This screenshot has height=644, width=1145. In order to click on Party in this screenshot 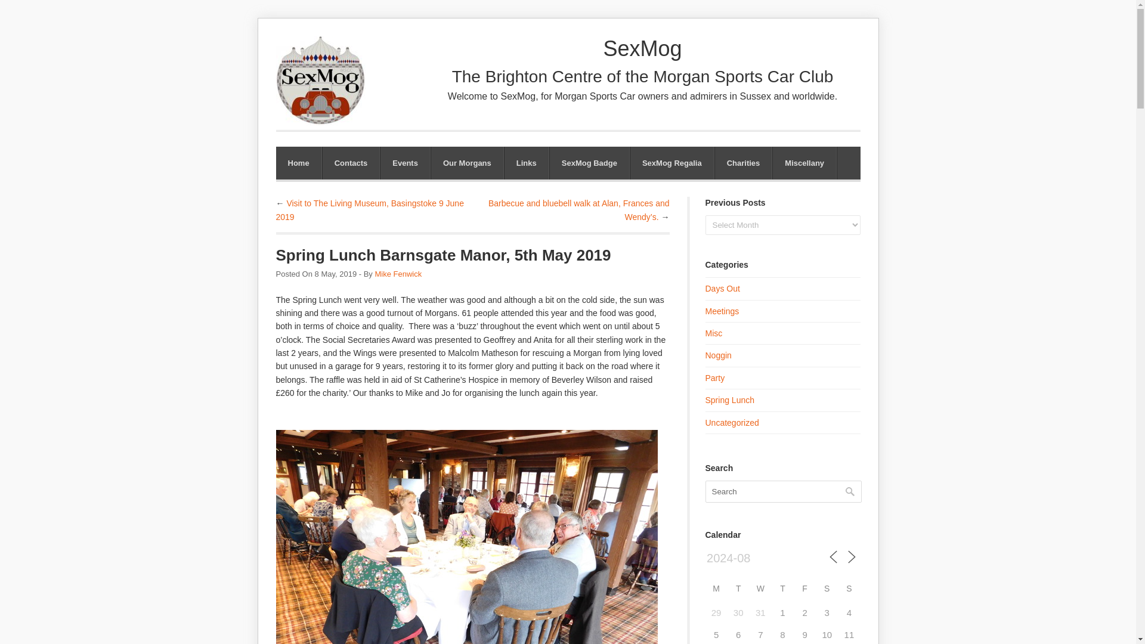, I will do `click(714, 378)`.